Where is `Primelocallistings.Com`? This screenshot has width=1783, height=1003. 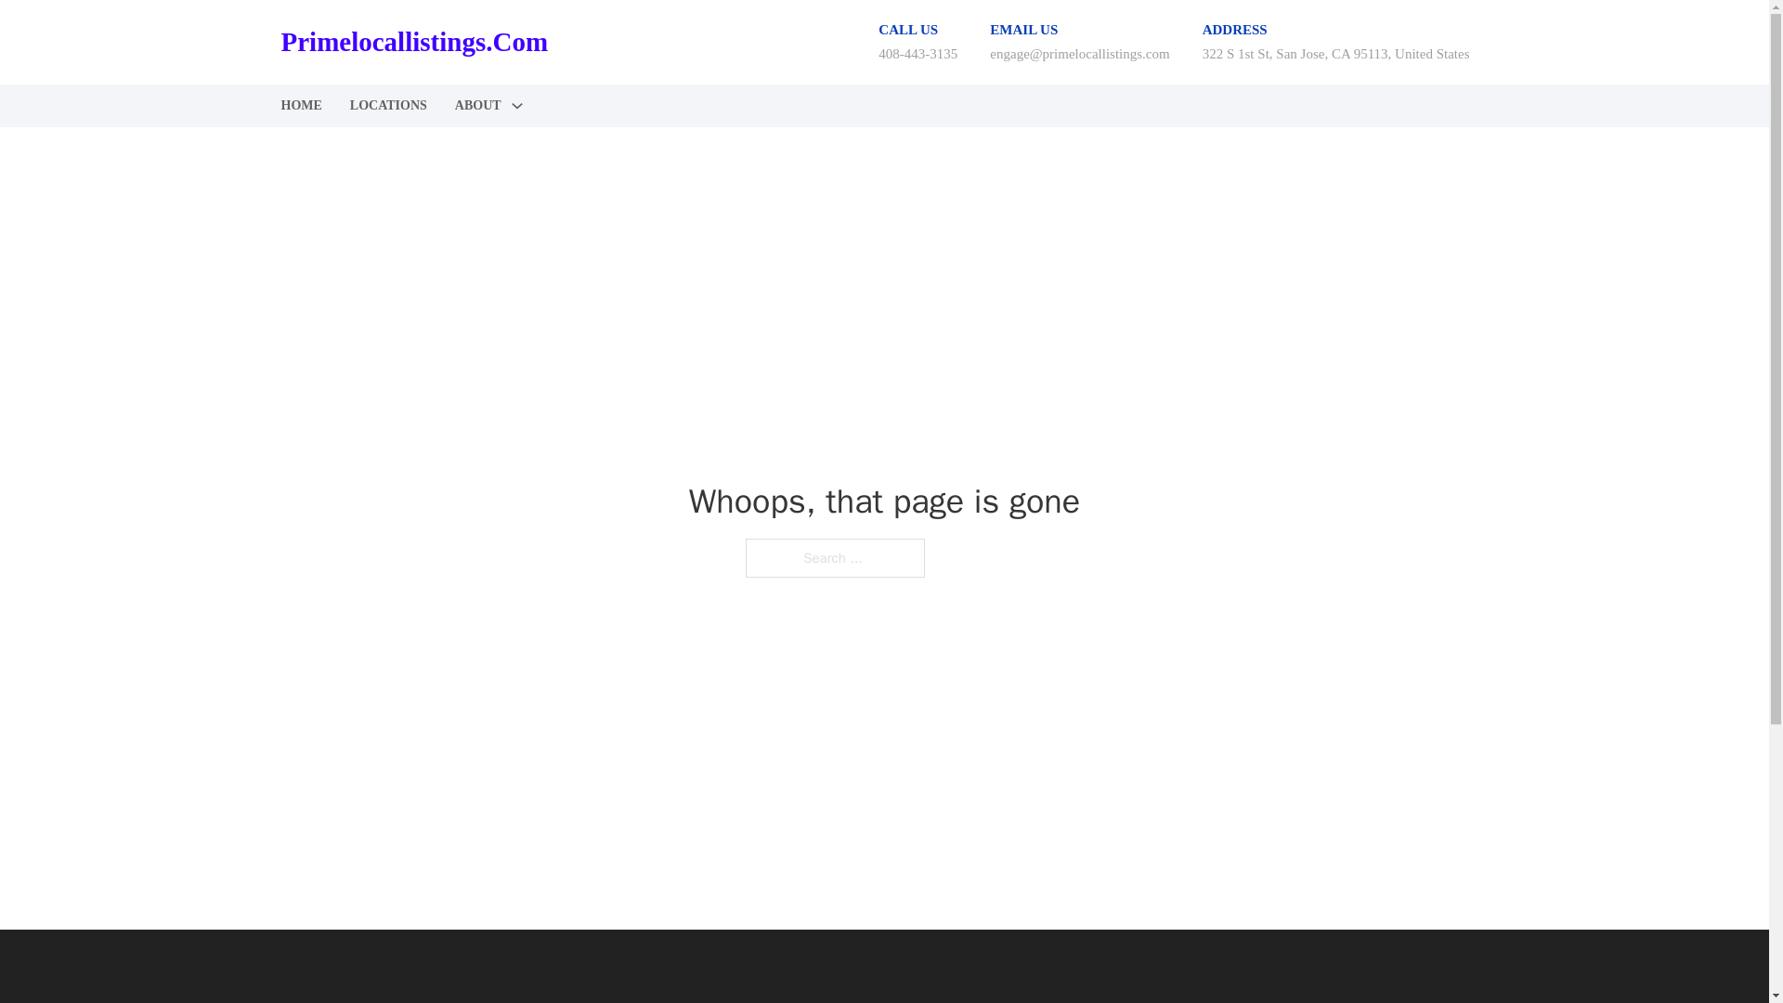 Primelocallistings.Com is located at coordinates (413, 42).